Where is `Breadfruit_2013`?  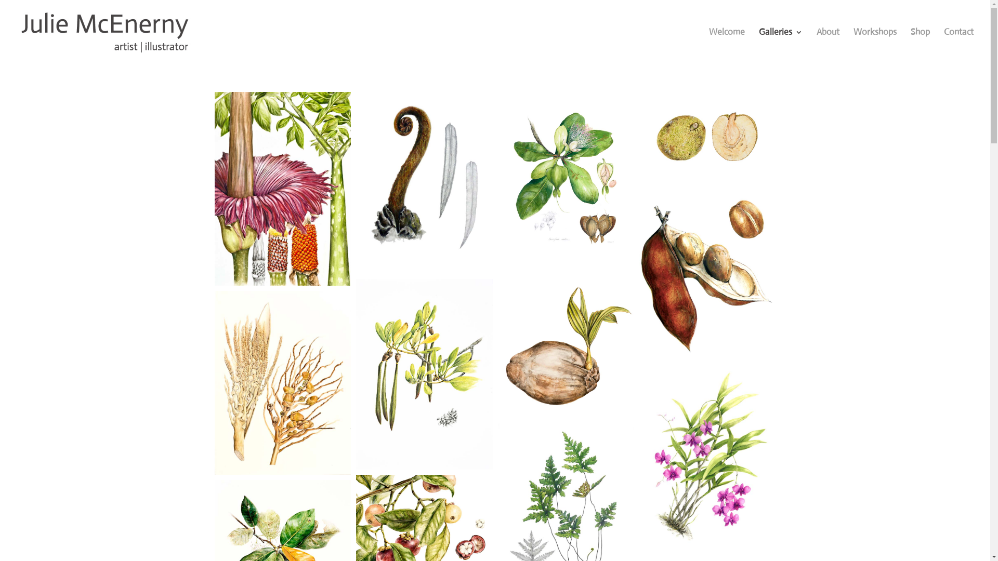
Breadfruit_2013 is located at coordinates (708, 142).